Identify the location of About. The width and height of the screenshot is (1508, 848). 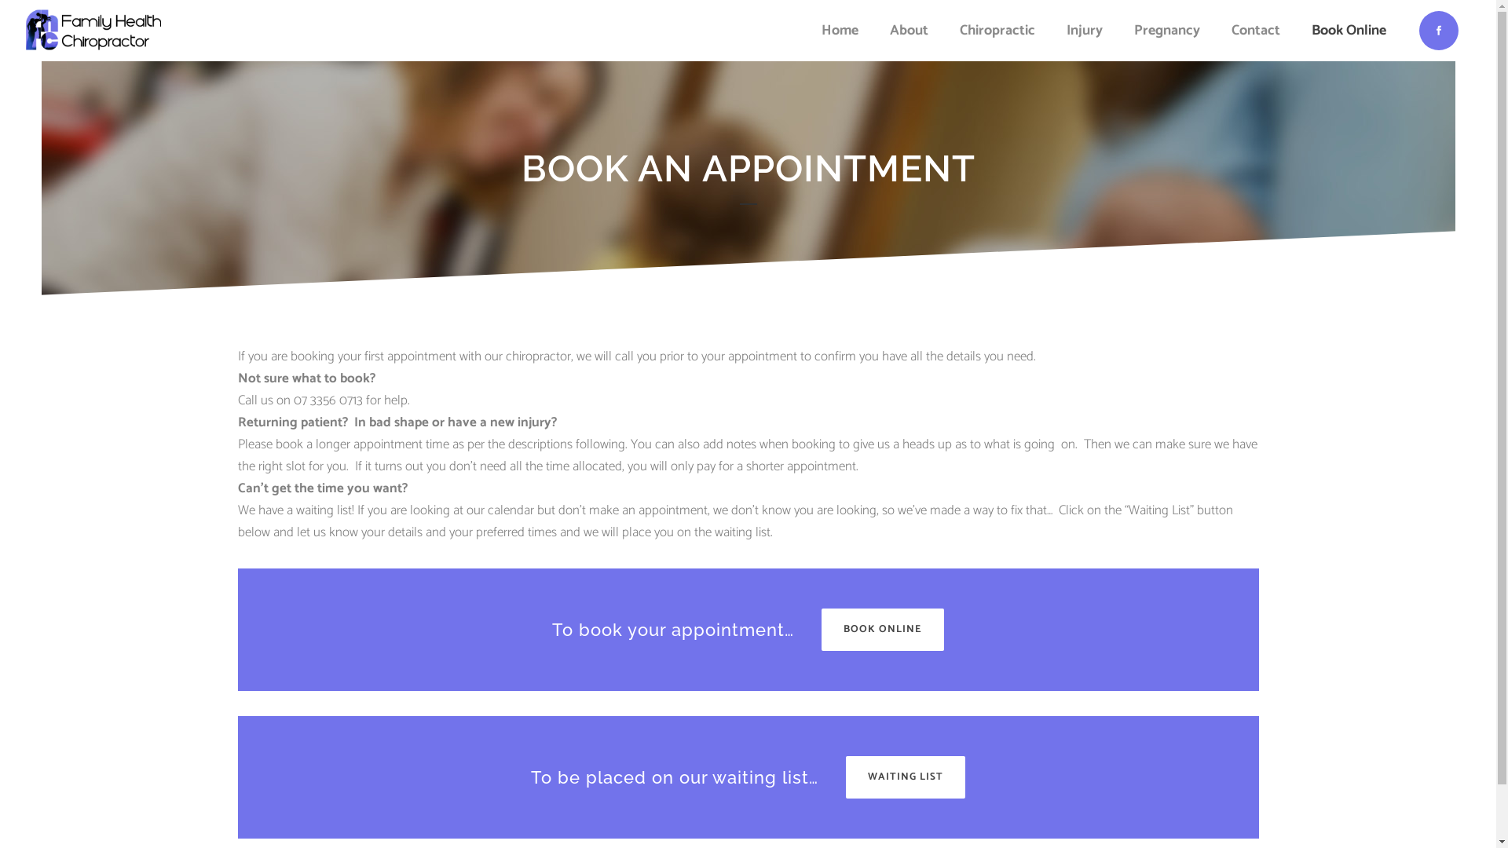
(910, 30).